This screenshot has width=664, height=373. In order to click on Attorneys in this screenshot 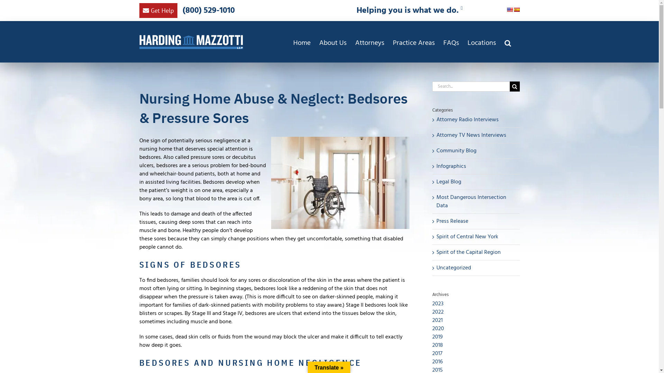, I will do `click(369, 42)`.